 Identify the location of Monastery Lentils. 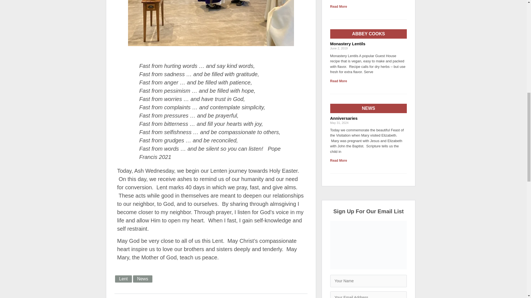
(348, 44).